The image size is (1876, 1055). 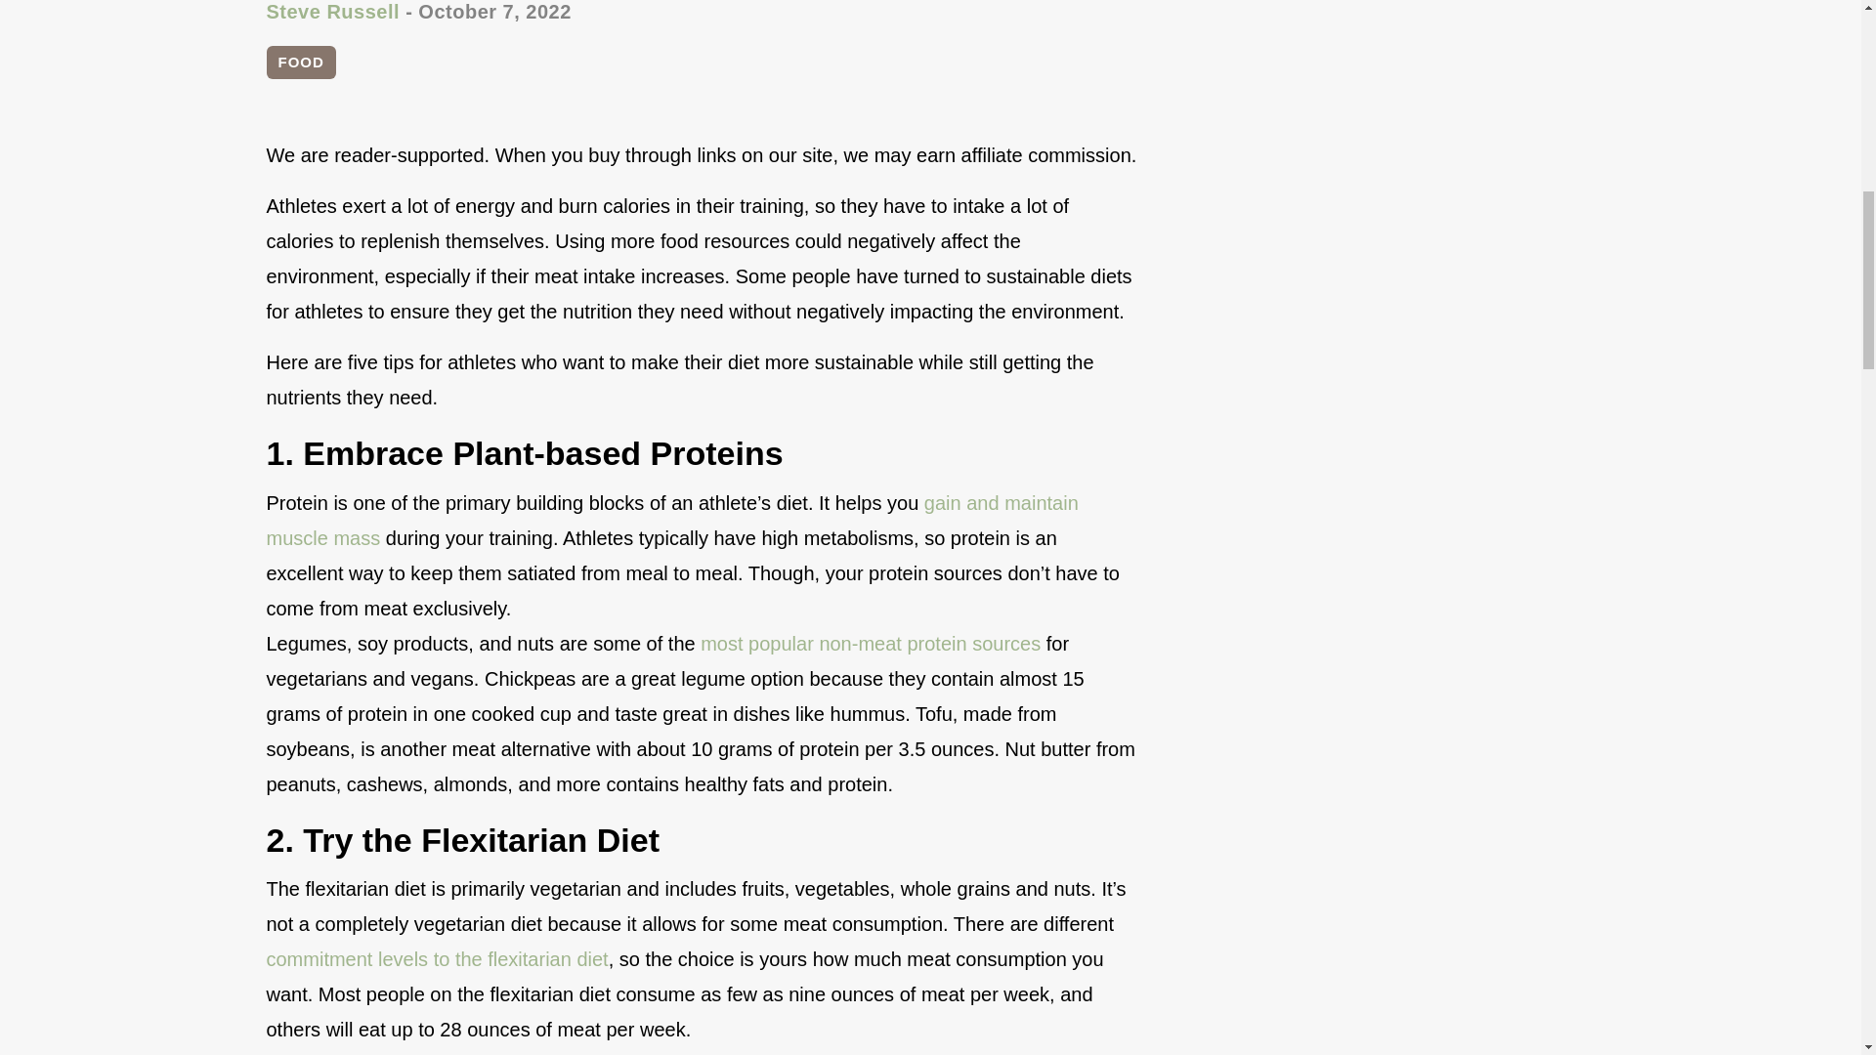 What do you see at coordinates (301, 63) in the screenshot?
I see `FOOD` at bounding box center [301, 63].